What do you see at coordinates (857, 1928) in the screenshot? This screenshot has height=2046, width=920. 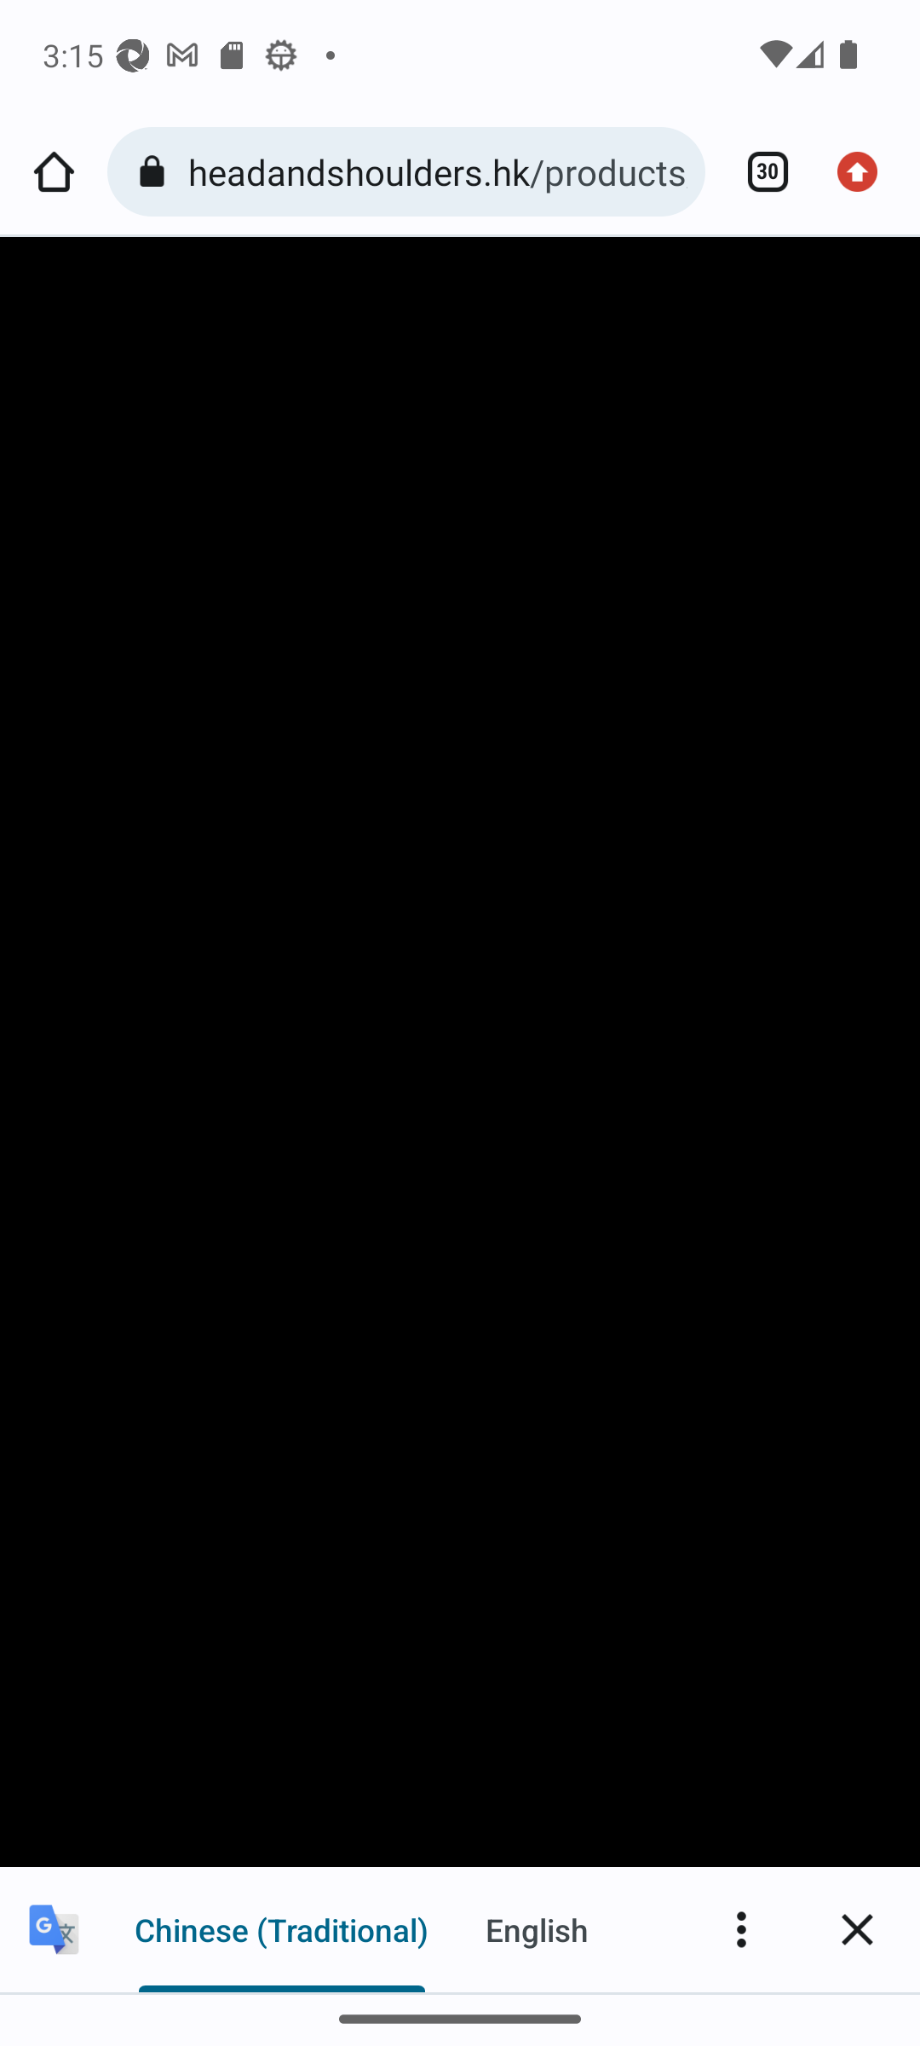 I see `Close` at bounding box center [857, 1928].